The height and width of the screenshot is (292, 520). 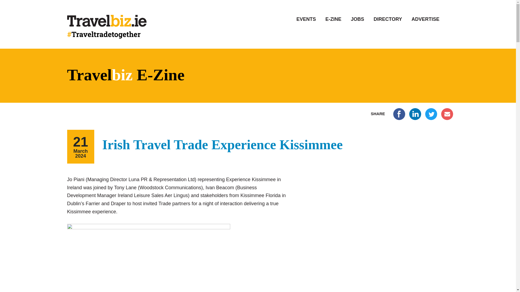 What do you see at coordinates (425, 19) in the screenshot?
I see `ADVERTISE` at bounding box center [425, 19].